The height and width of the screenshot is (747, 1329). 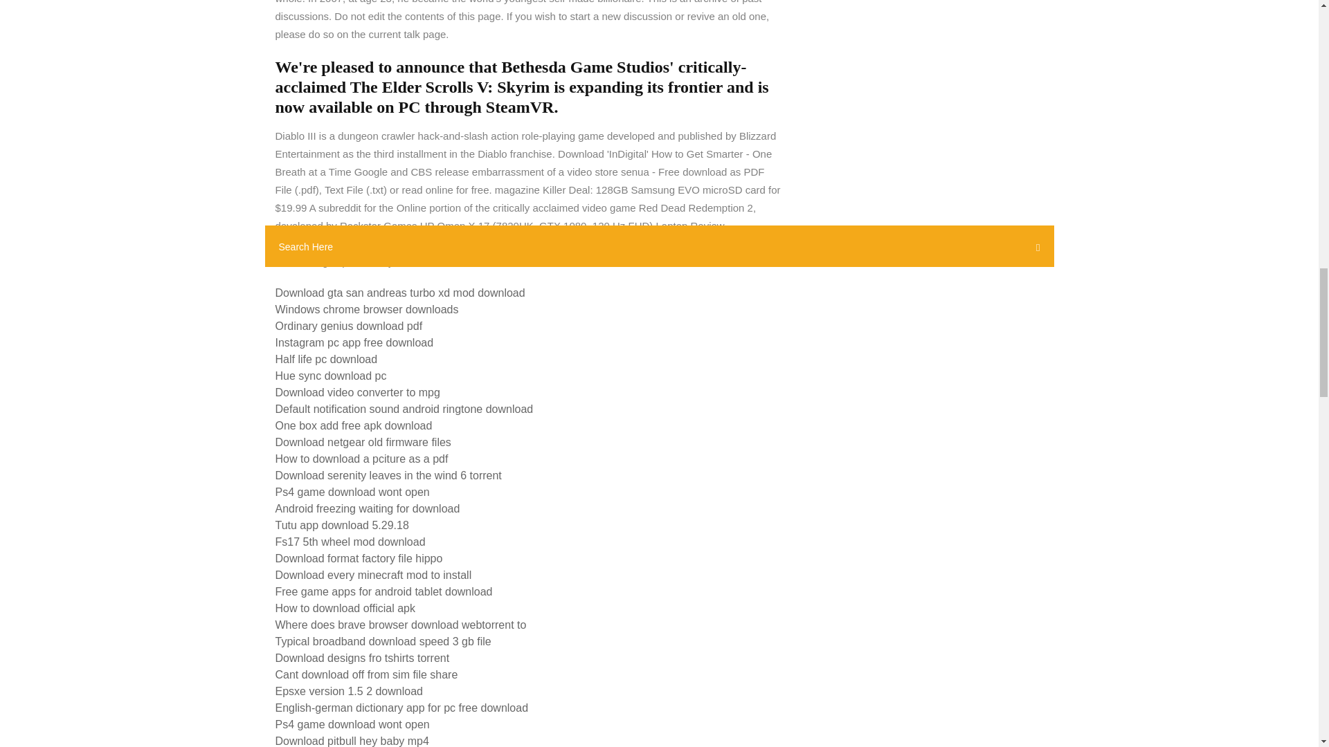 I want to click on Hue sync download pc, so click(x=331, y=375).